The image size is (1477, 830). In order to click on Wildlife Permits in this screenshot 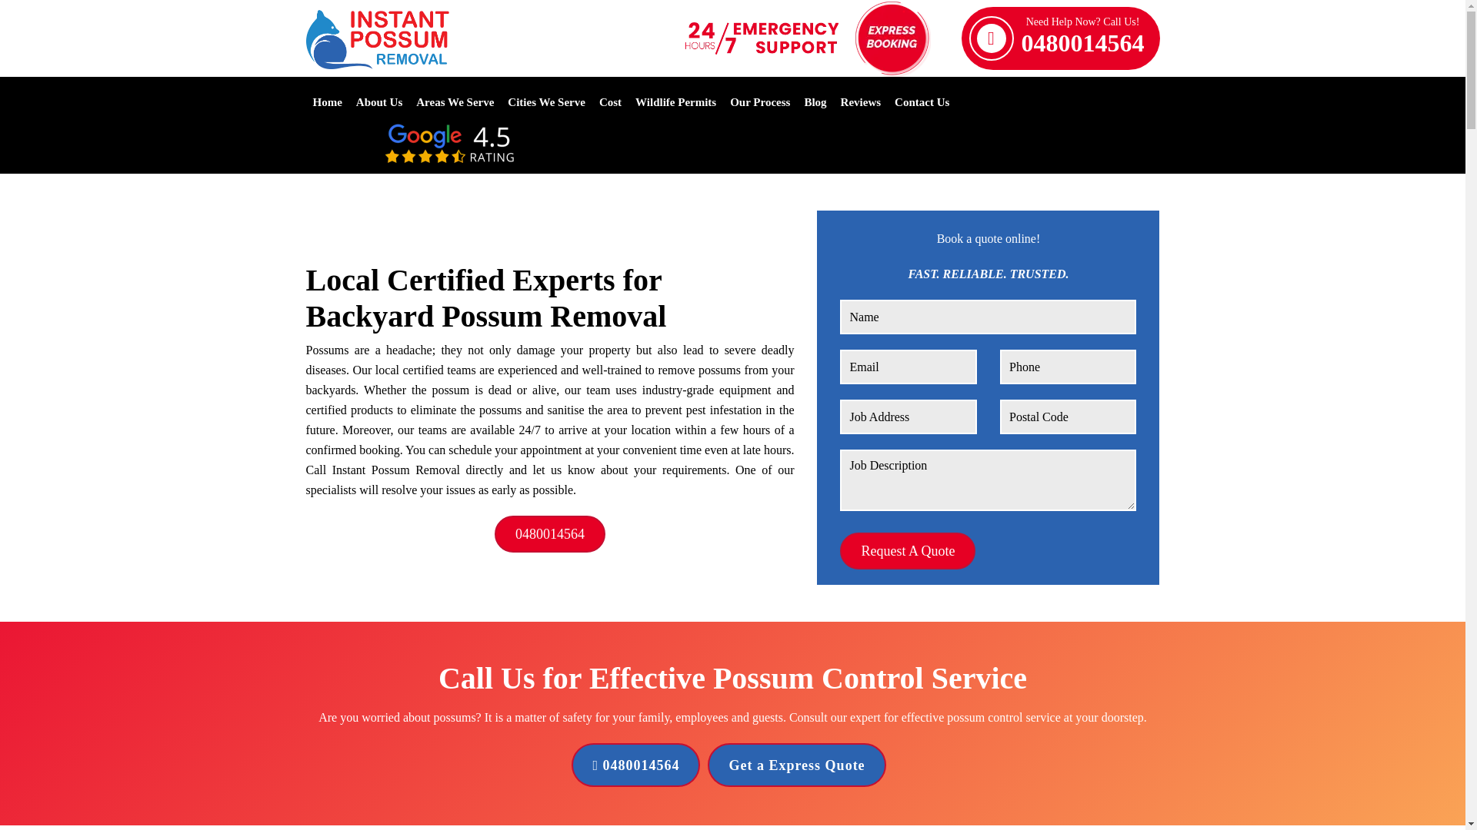, I will do `click(675, 101)`.